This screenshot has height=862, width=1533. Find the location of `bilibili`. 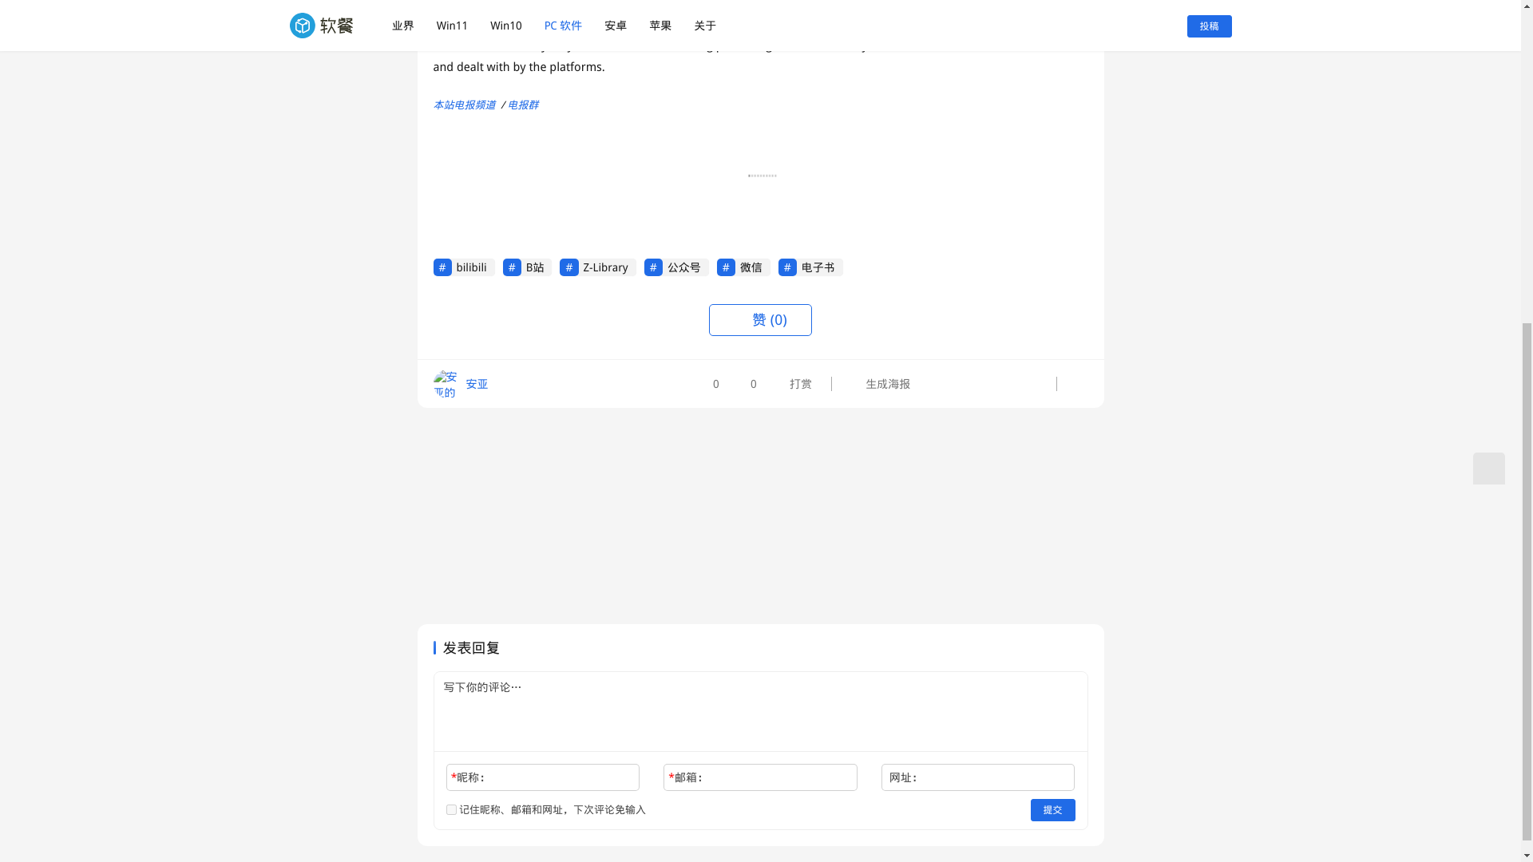

bilibili is located at coordinates (463, 267).